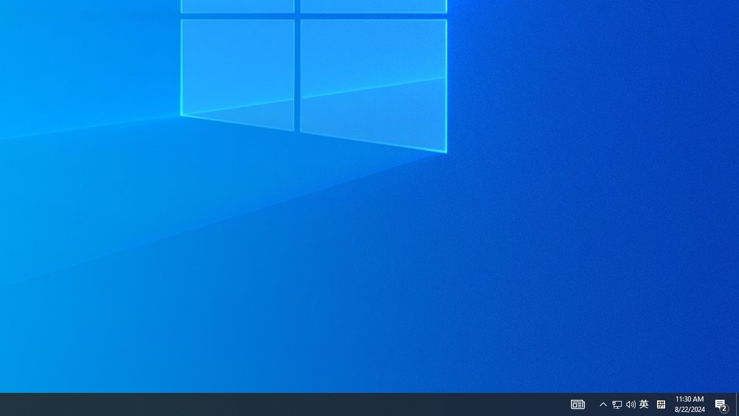 The height and width of the screenshot is (416, 739). What do you see at coordinates (630, 404) in the screenshot?
I see `Q2790: 100%` at bounding box center [630, 404].